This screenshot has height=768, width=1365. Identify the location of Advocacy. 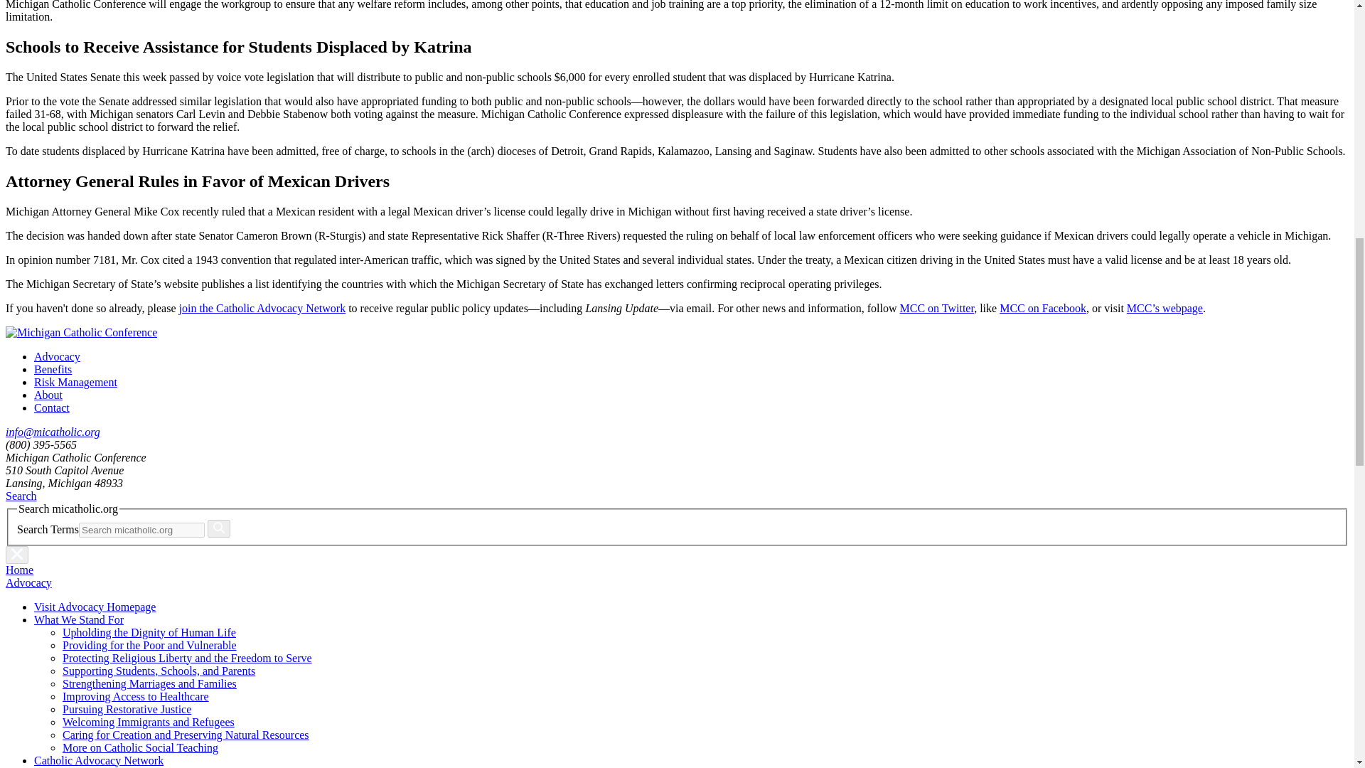
(28, 583).